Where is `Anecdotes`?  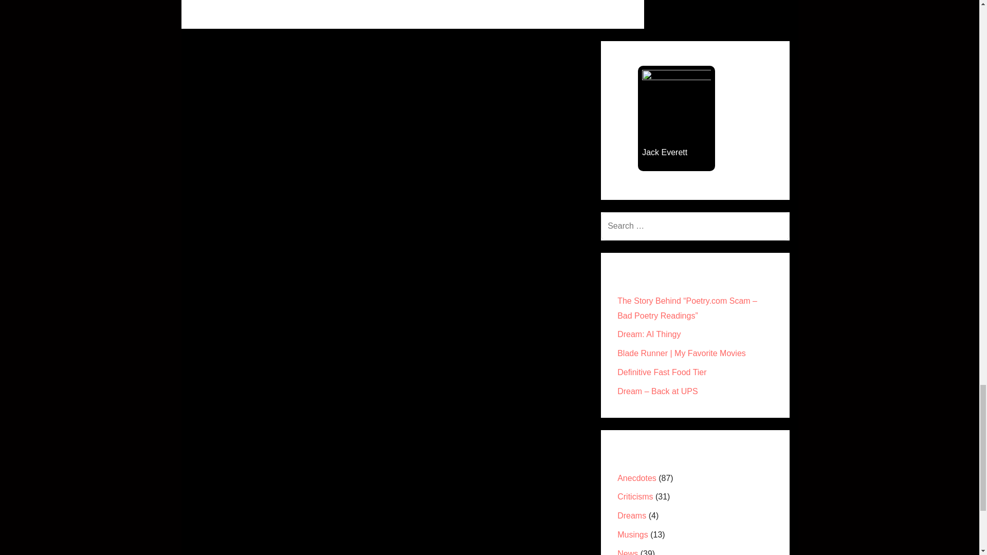 Anecdotes is located at coordinates (636, 478).